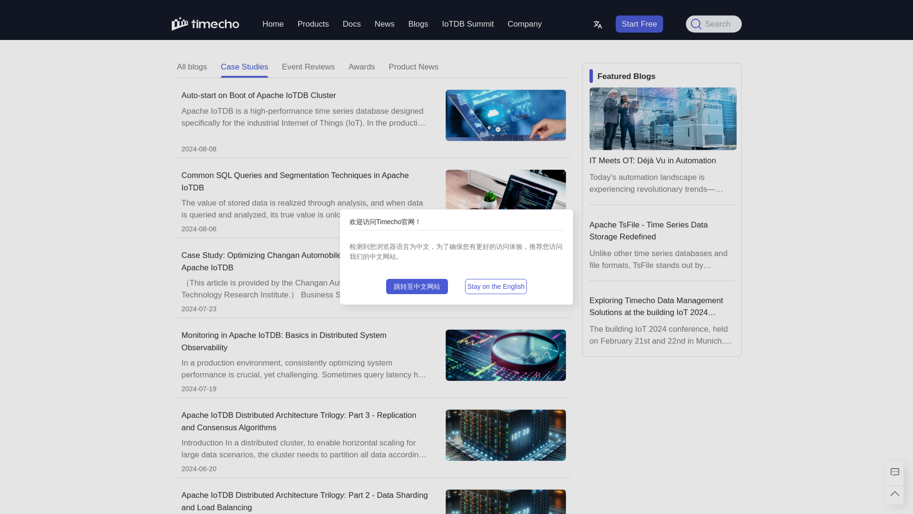  I want to click on Search, so click(709, 22).